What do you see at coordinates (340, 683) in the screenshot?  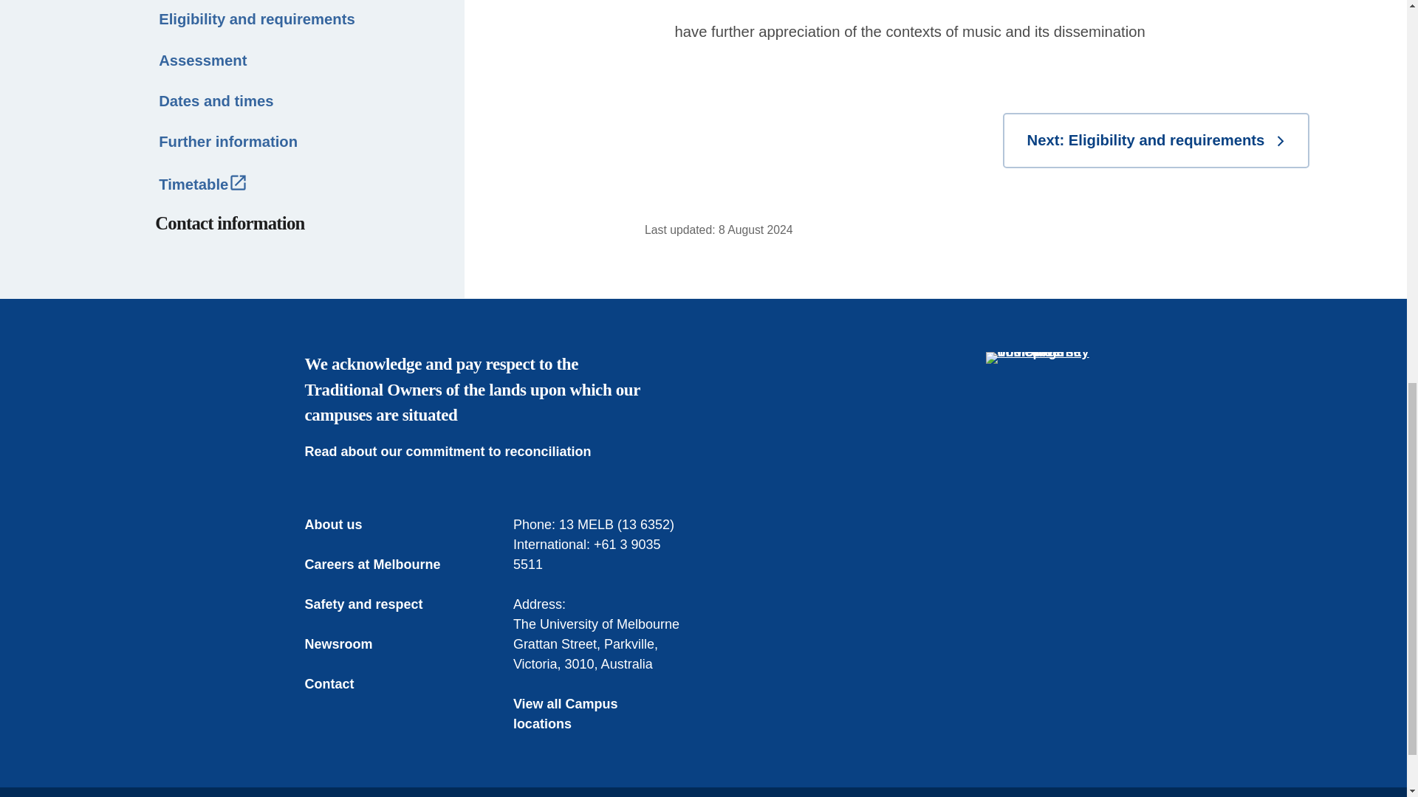 I see `Contact` at bounding box center [340, 683].